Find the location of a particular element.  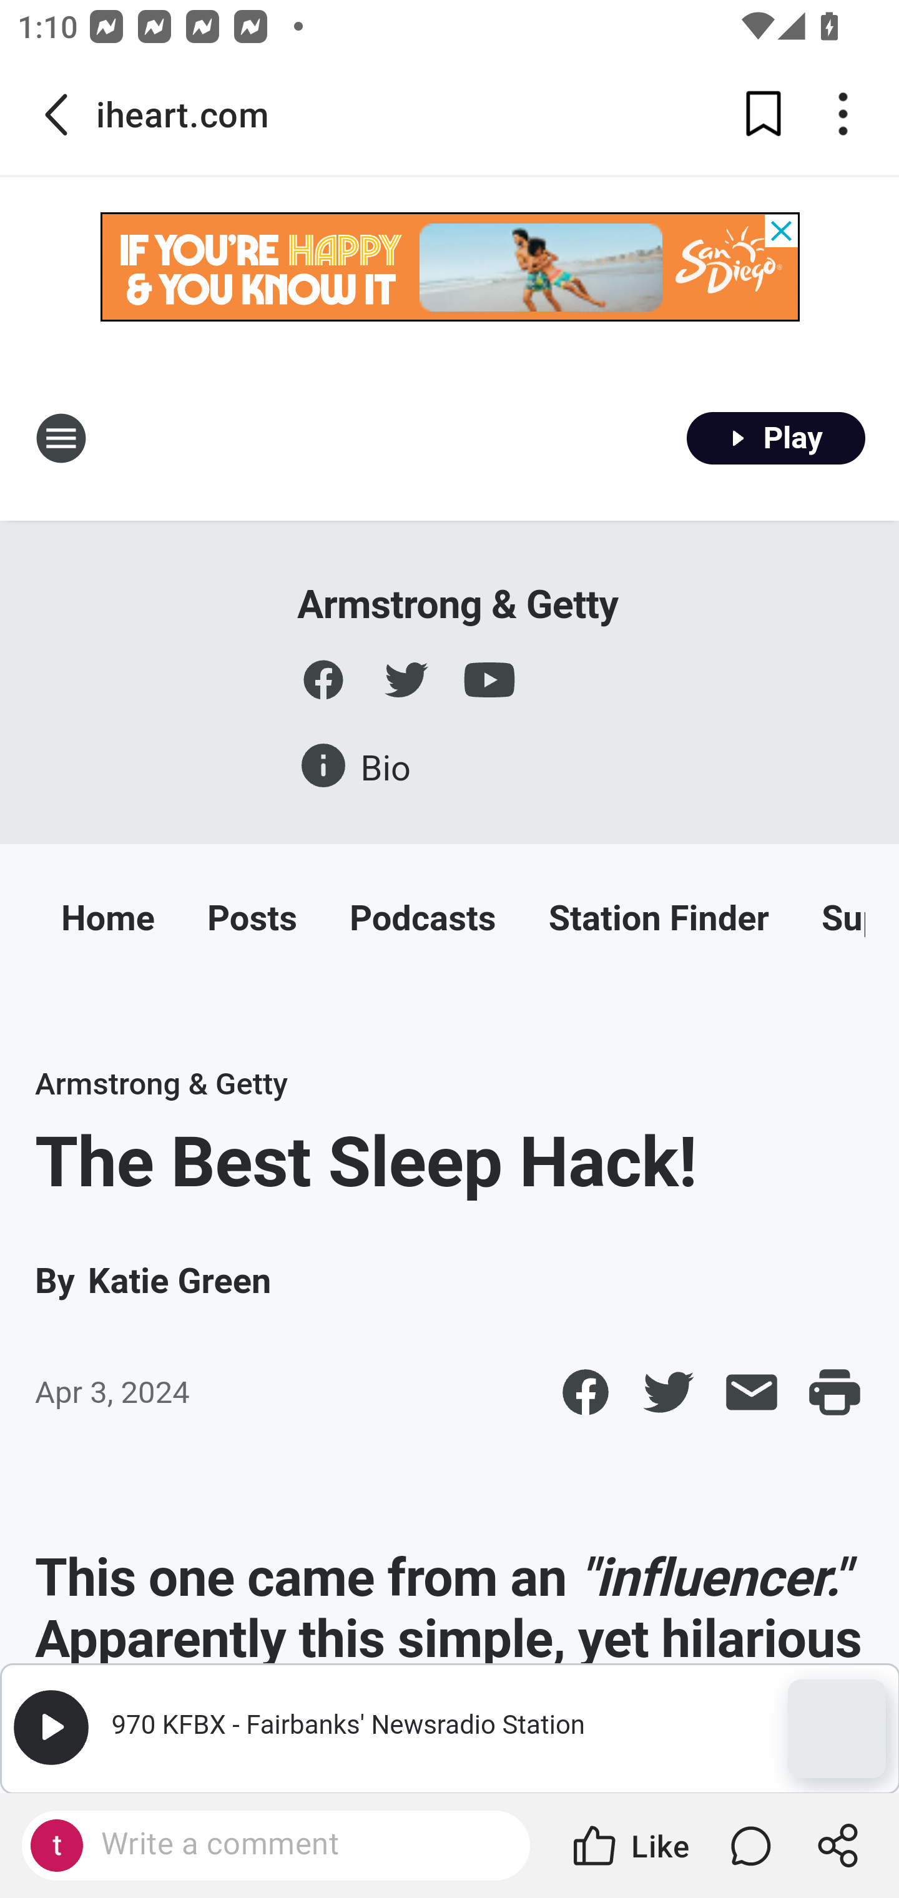

Write a comment is located at coordinates (276, 1846).